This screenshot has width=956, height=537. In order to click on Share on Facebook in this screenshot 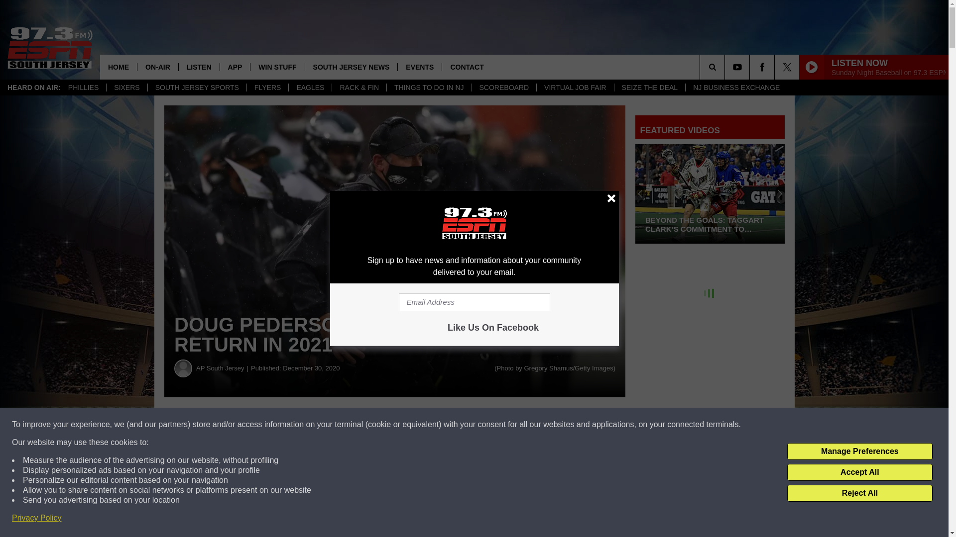, I will do `click(303, 425)`.